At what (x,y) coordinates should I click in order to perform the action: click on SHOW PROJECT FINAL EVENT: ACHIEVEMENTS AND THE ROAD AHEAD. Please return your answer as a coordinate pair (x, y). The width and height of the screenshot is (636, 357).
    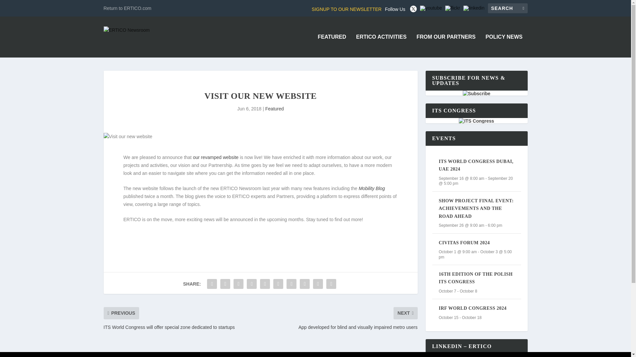
    Looking at the image, I should click on (476, 209).